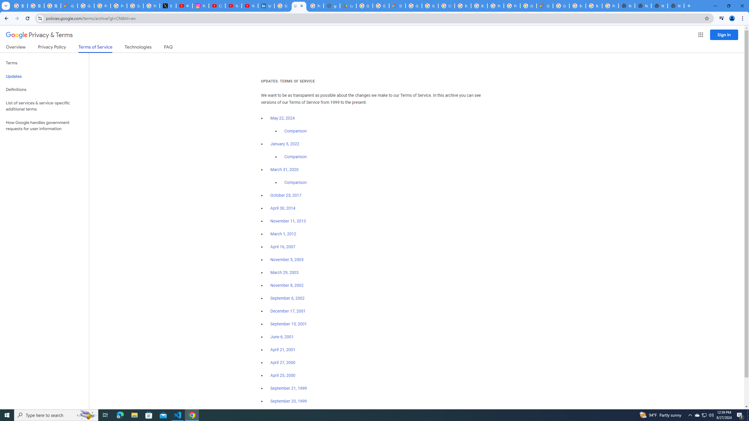 The width and height of the screenshot is (749, 421). Describe the element at coordinates (44, 126) in the screenshot. I see `How Google handles government requests for user information` at that location.